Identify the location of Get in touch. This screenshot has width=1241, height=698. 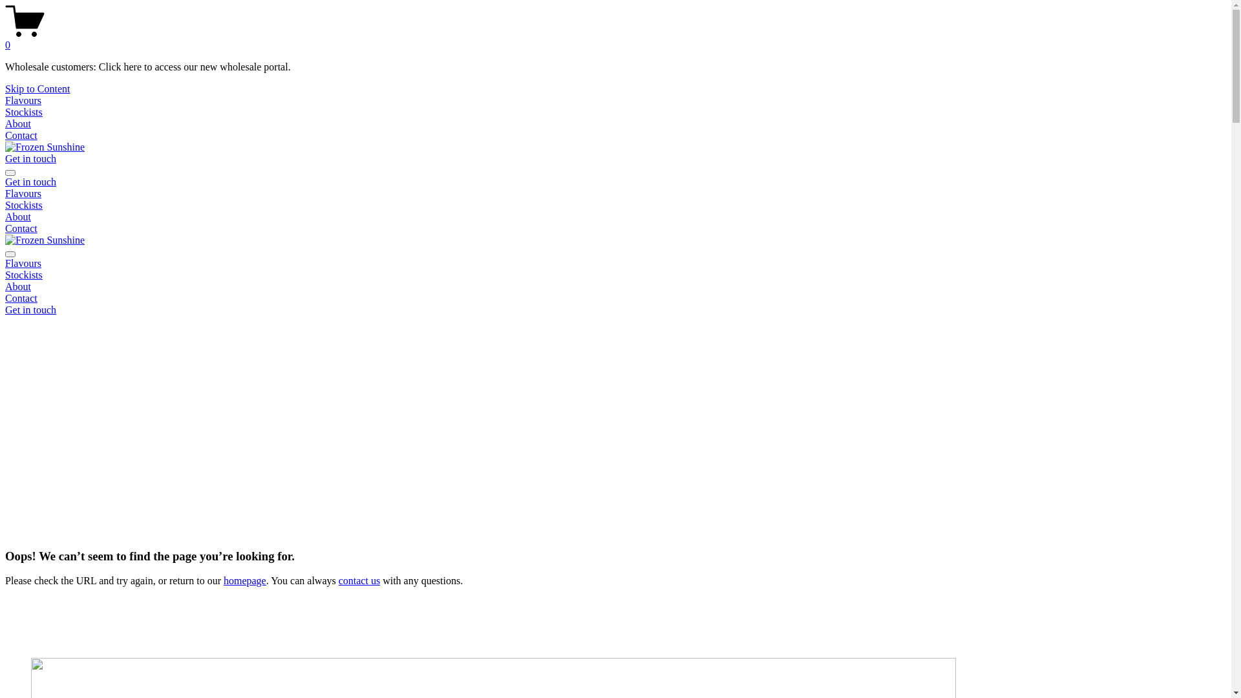
(31, 182).